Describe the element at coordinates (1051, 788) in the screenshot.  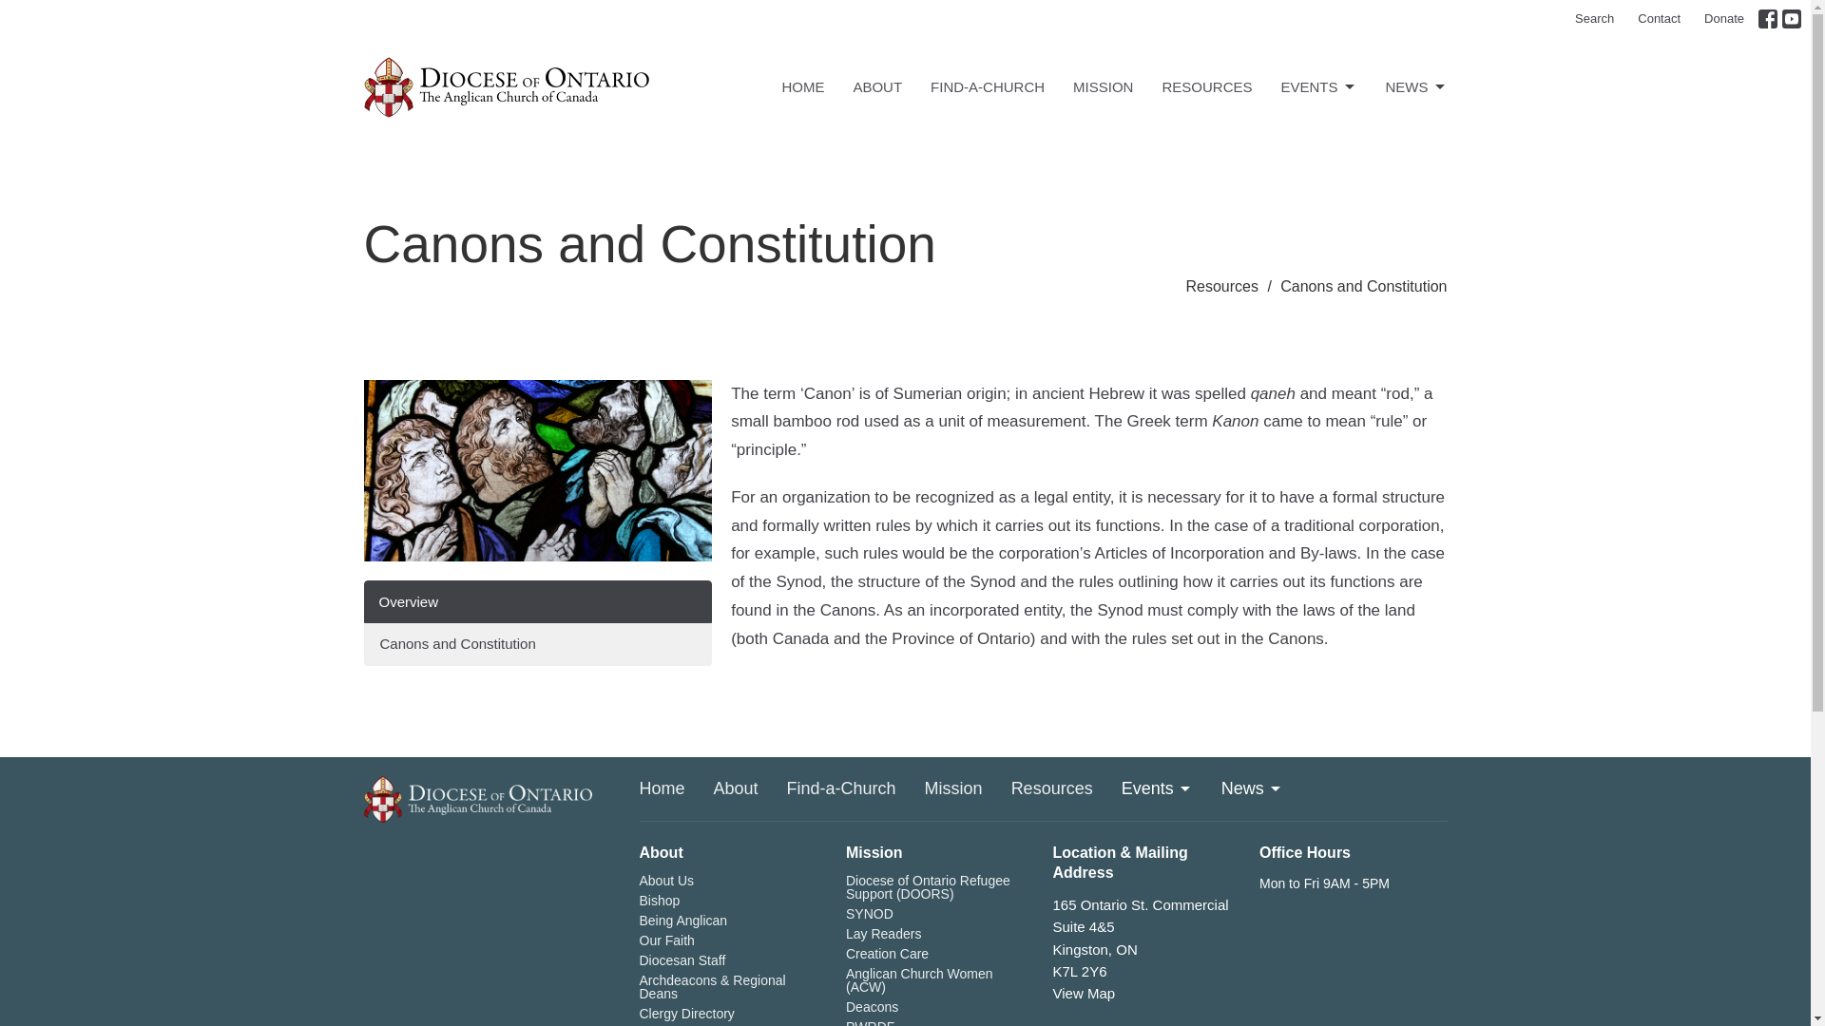
I see `Resources` at that location.